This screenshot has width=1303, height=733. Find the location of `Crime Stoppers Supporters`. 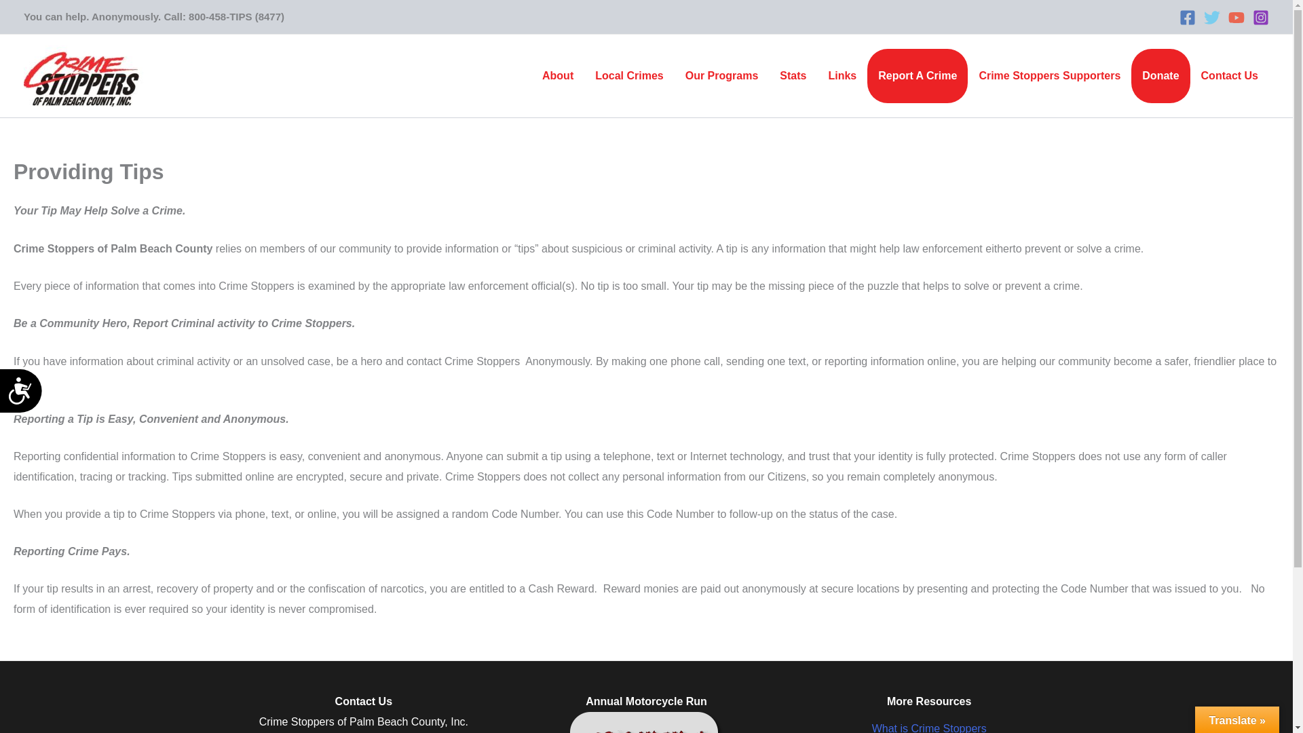

Crime Stoppers Supporters is located at coordinates (1049, 76).